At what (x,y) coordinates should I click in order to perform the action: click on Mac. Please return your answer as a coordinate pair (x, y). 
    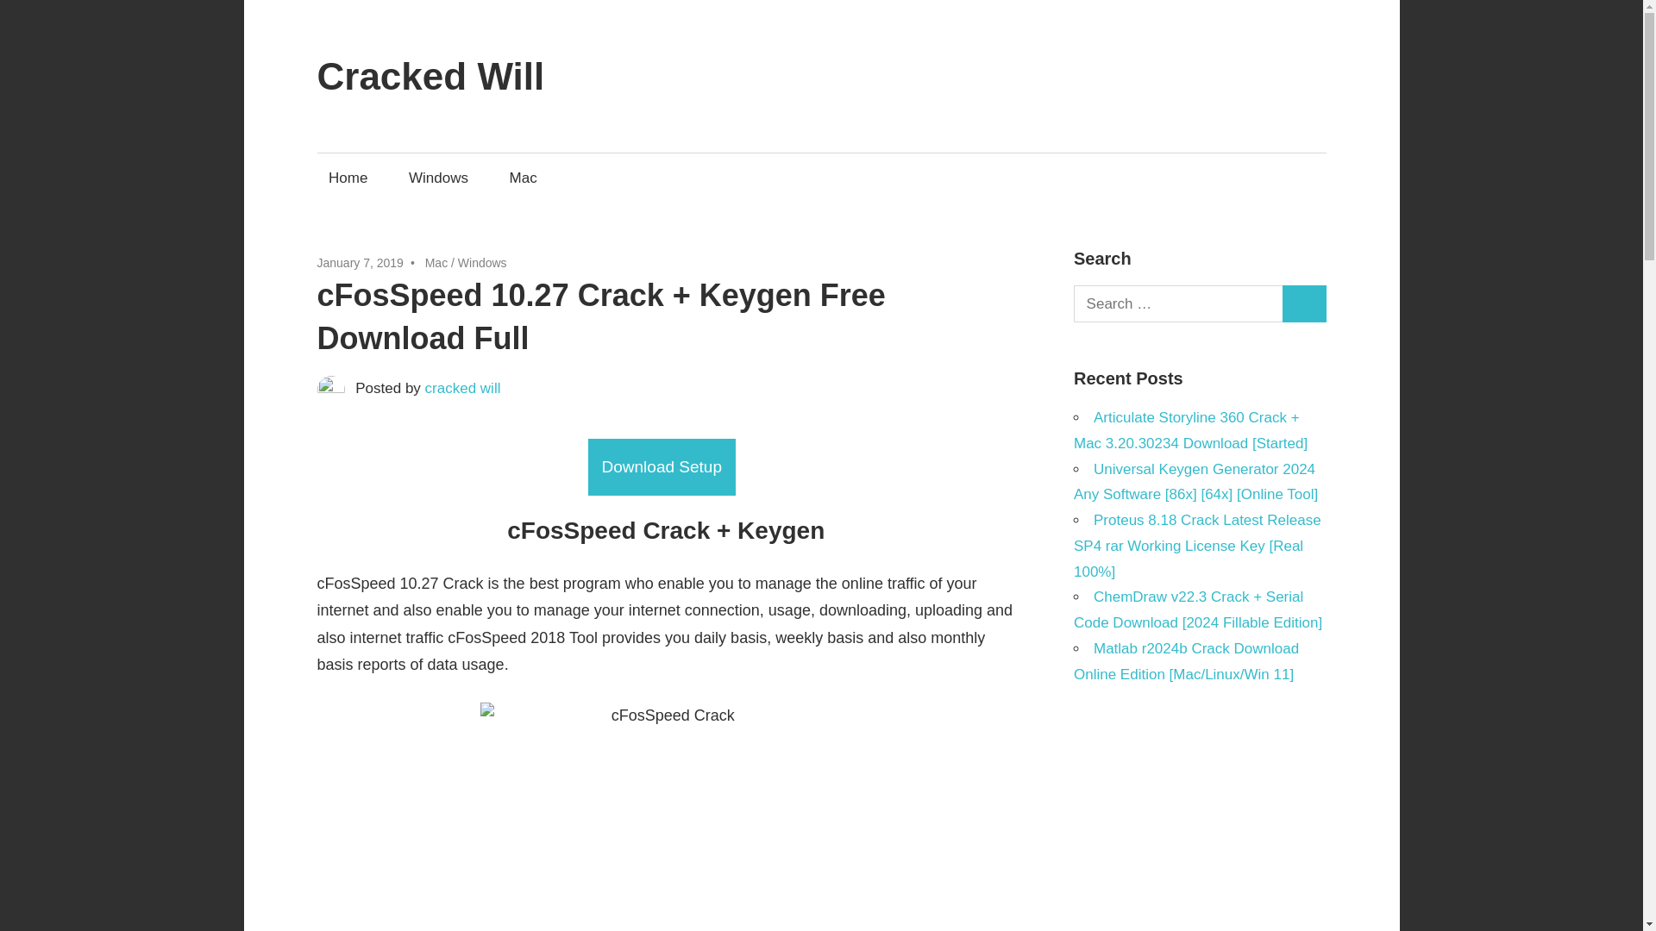
    Looking at the image, I should click on (436, 263).